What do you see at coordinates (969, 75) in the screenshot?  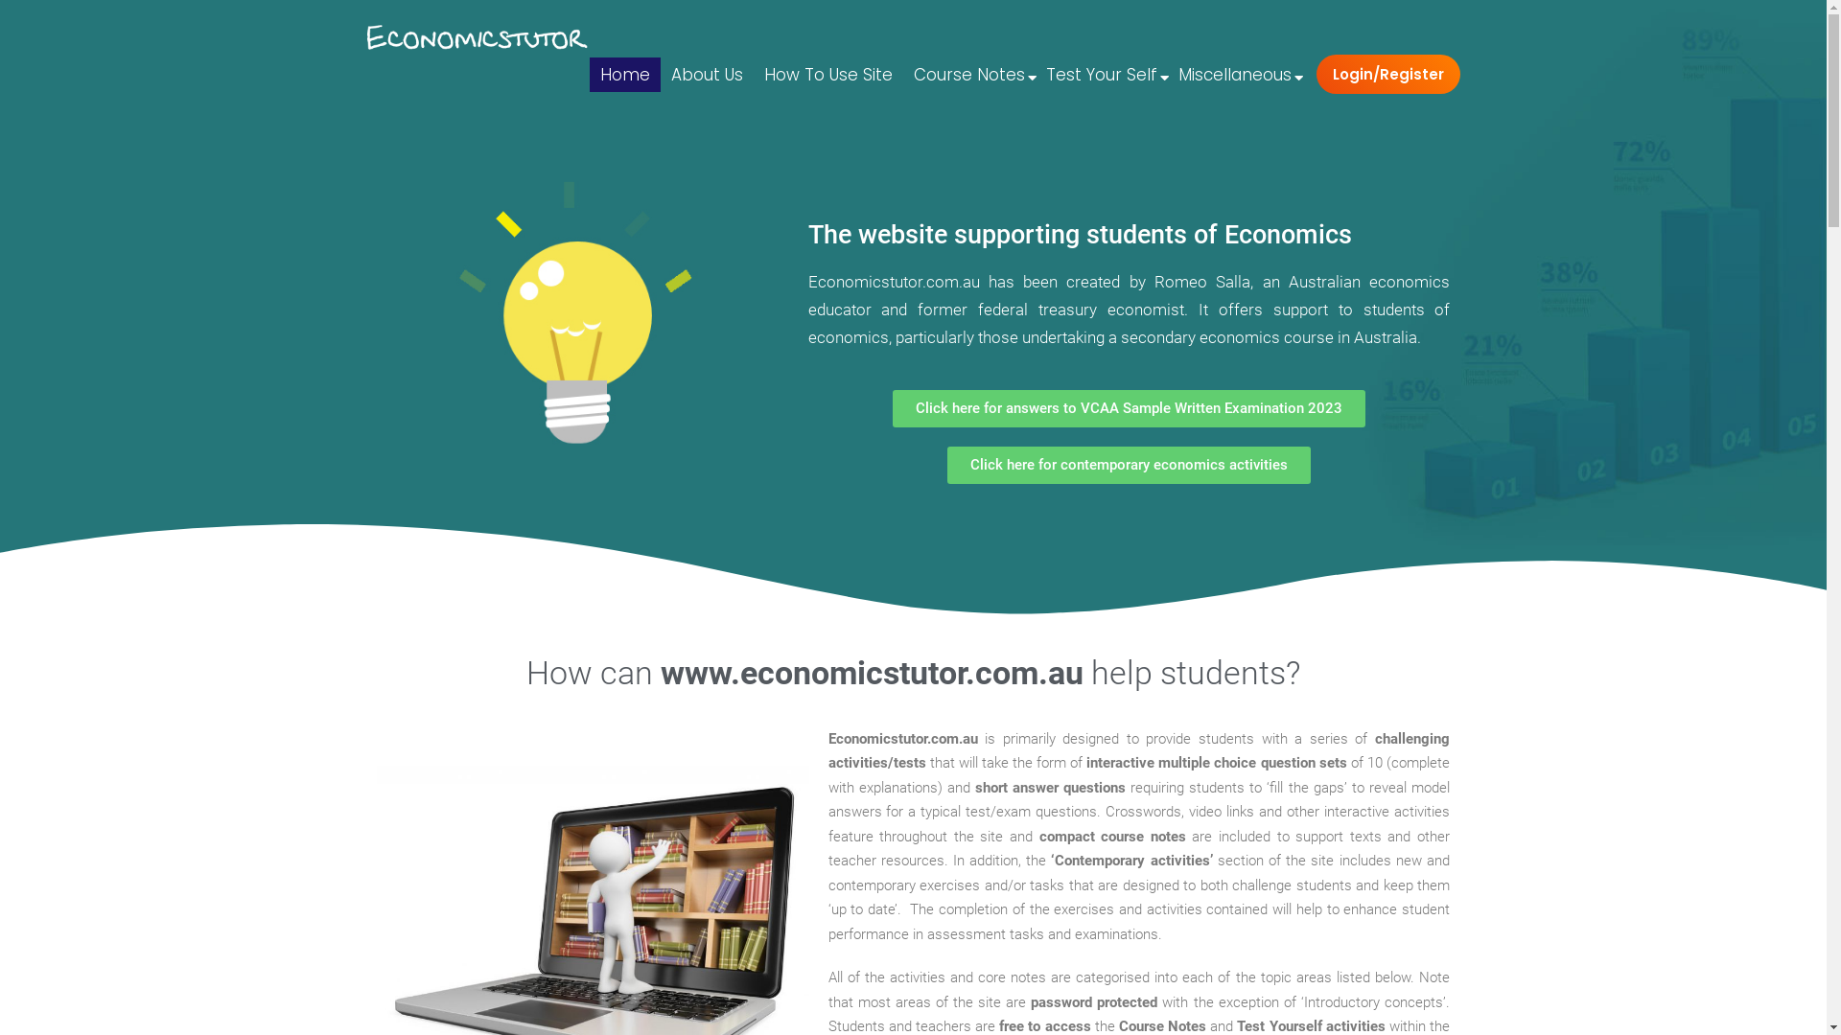 I see `Course Notes` at bounding box center [969, 75].